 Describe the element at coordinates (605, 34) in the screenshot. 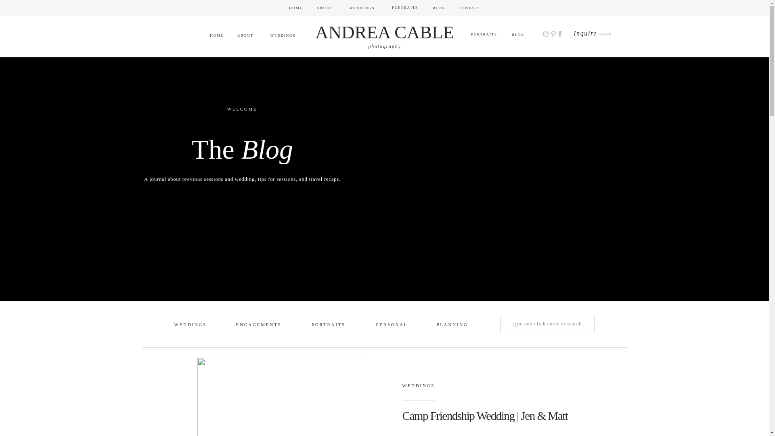

I see `arrow` at that location.